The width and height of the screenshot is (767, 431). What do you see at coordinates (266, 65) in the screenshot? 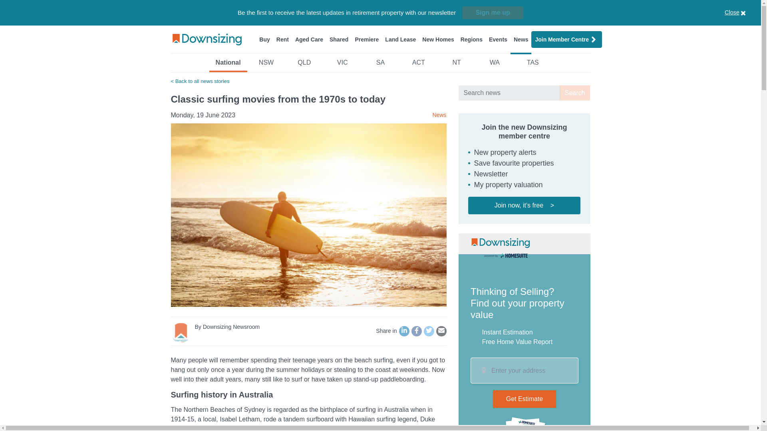
I see `NSW` at bounding box center [266, 65].